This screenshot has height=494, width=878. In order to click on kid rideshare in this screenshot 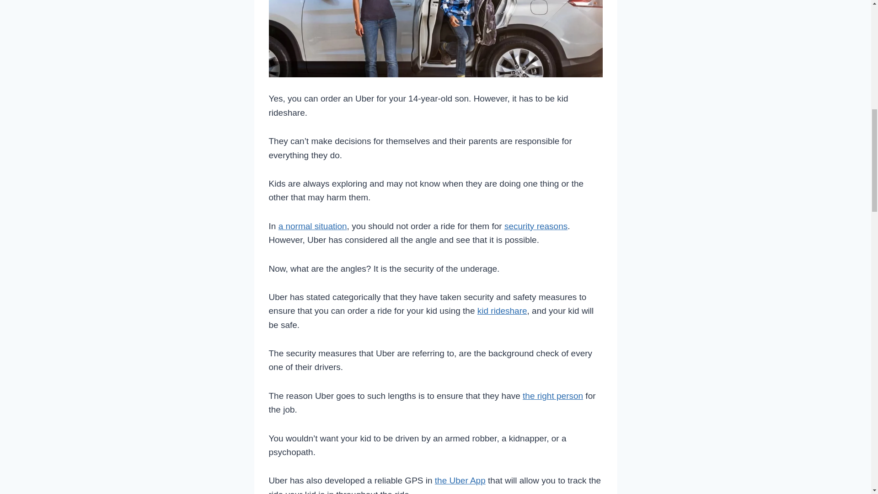, I will do `click(502, 311)`.